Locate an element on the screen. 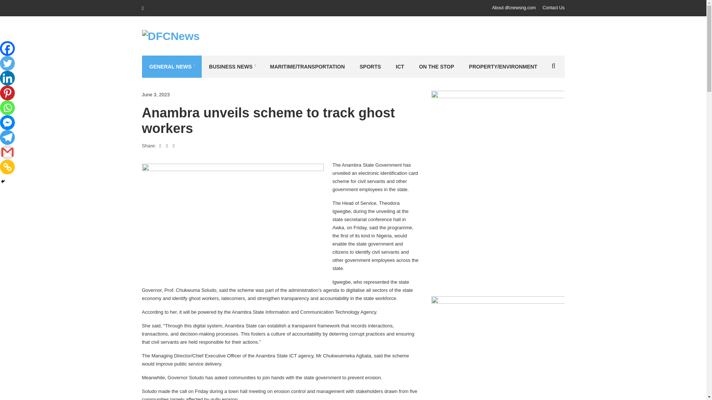 The width and height of the screenshot is (712, 400). Pinterest is located at coordinates (7, 93).